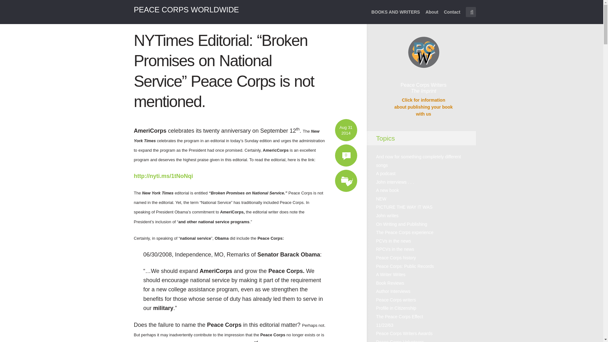 The width and height of the screenshot is (608, 342). I want to click on NEW, so click(381, 199).